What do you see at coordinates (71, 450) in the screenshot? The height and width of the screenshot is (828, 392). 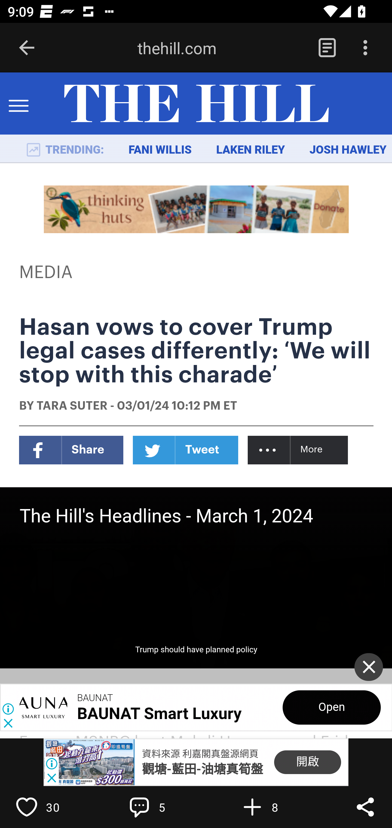 I see `Facebook Share Facebook Share` at bounding box center [71, 450].